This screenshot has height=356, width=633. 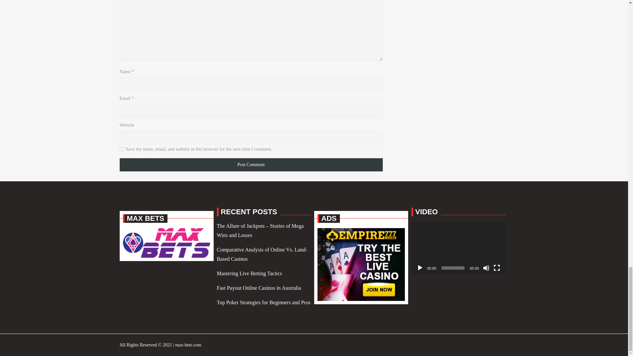 What do you see at coordinates (497, 268) in the screenshot?
I see `Fullscreen` at bounding box center [497, 268].